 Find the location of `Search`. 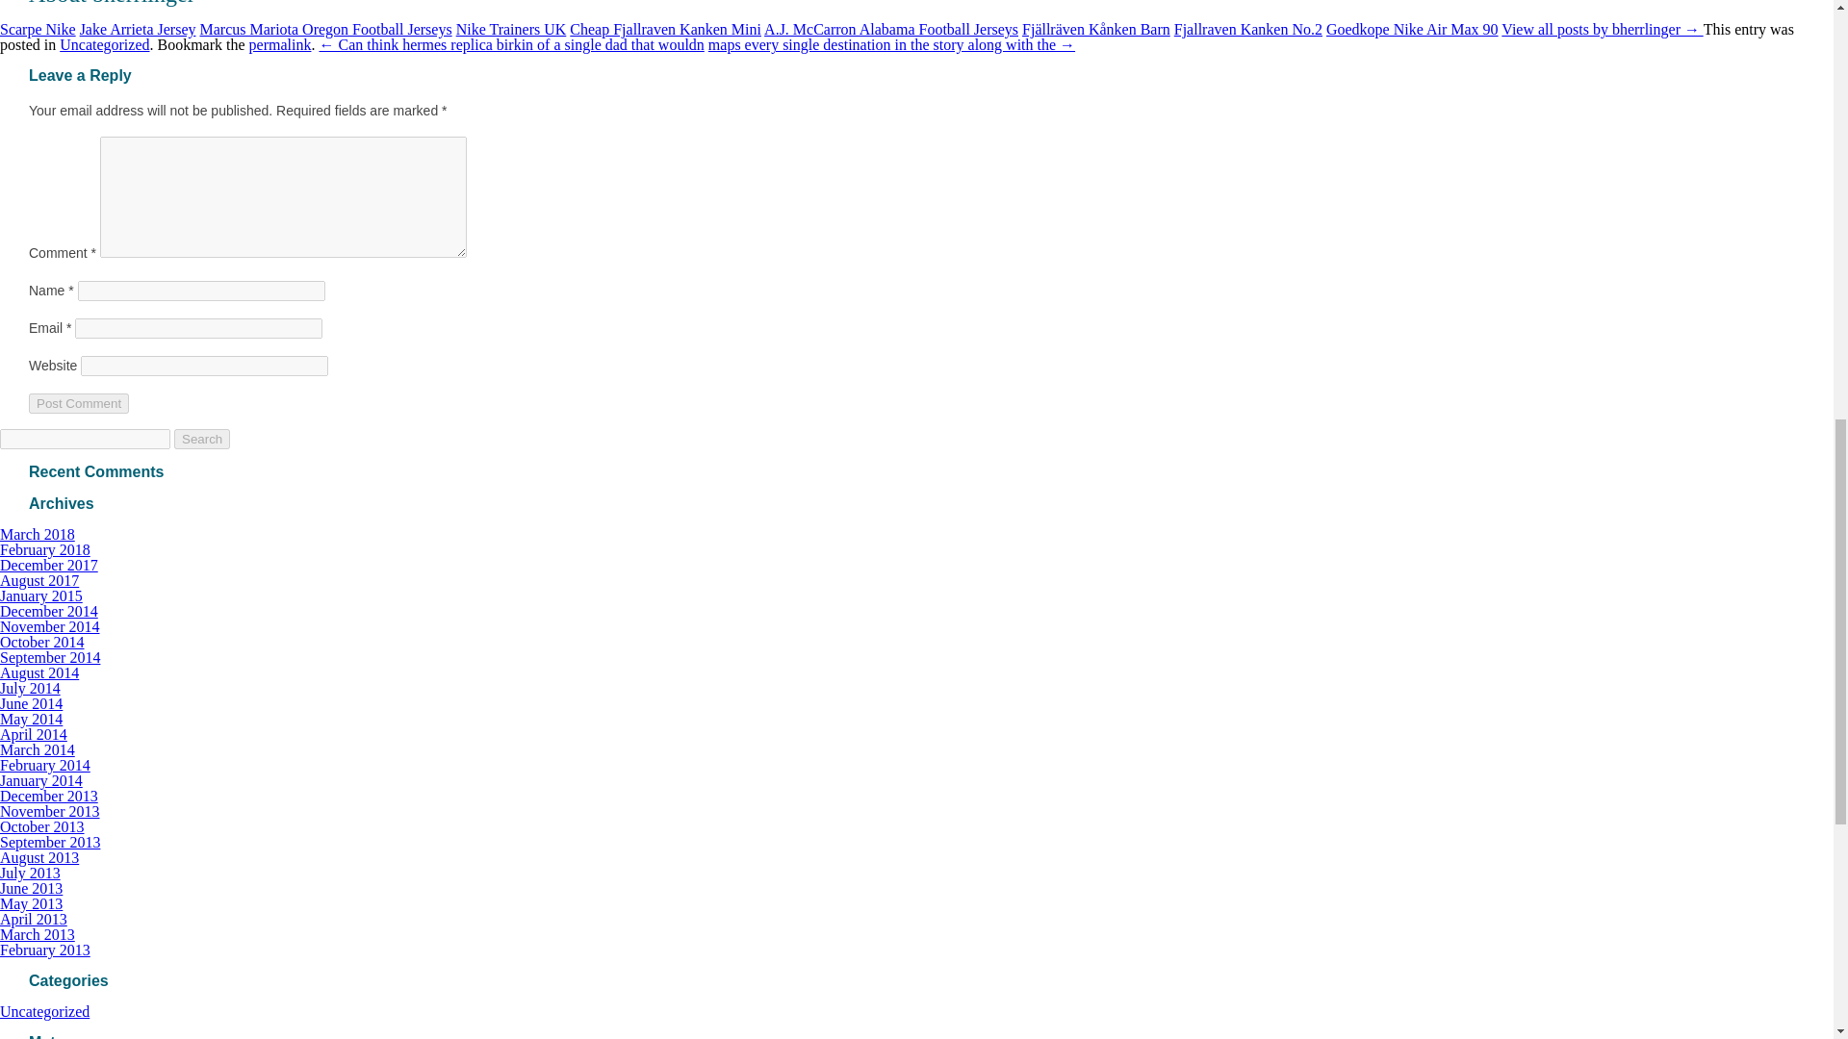

Search is located at coordinates (201, 439).